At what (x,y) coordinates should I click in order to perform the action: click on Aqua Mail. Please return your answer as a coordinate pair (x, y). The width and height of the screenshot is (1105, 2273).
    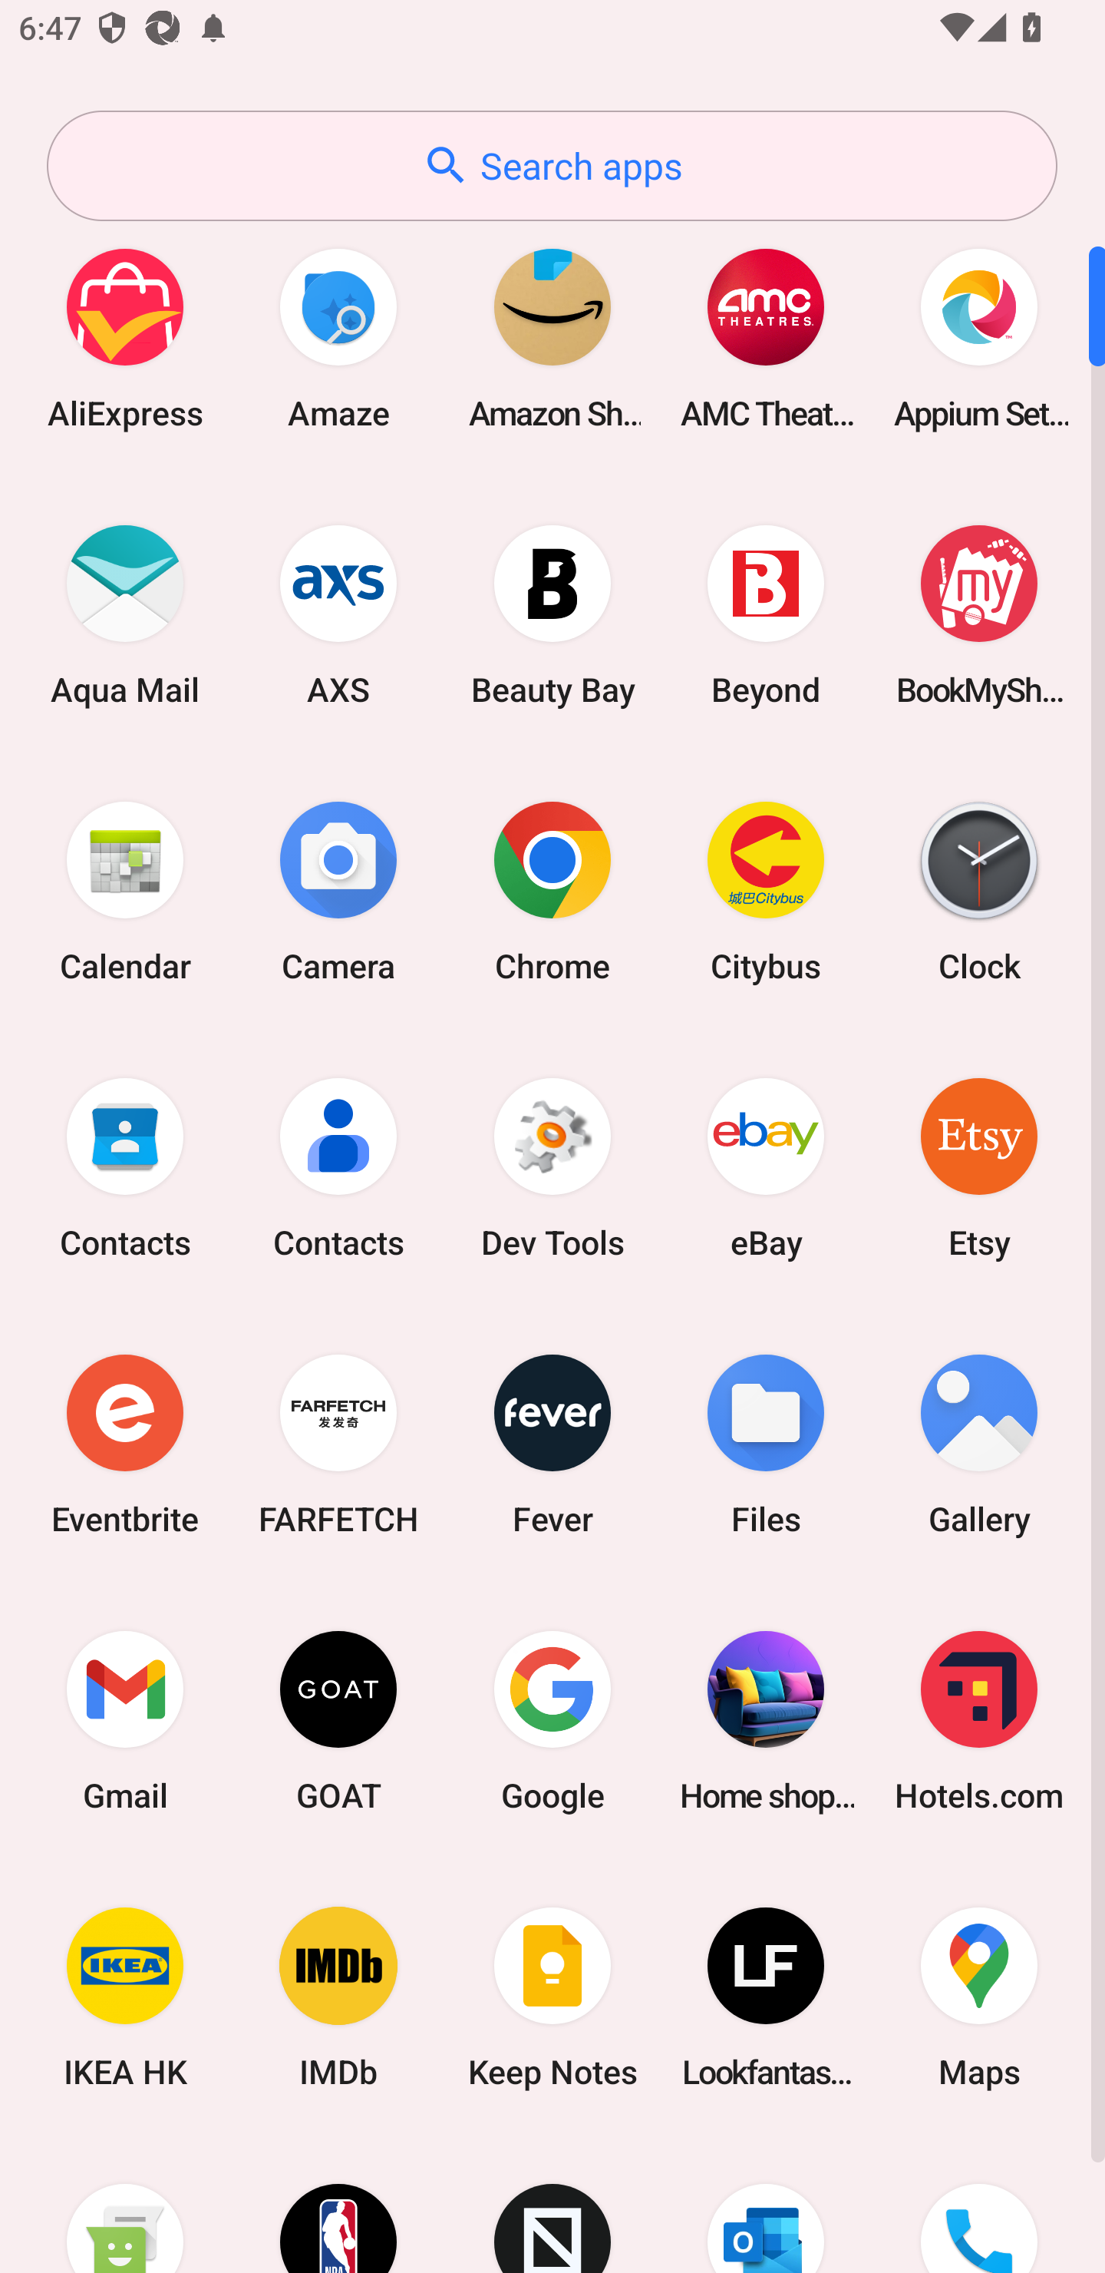
    Looking at the image, I should click on (125, 614).